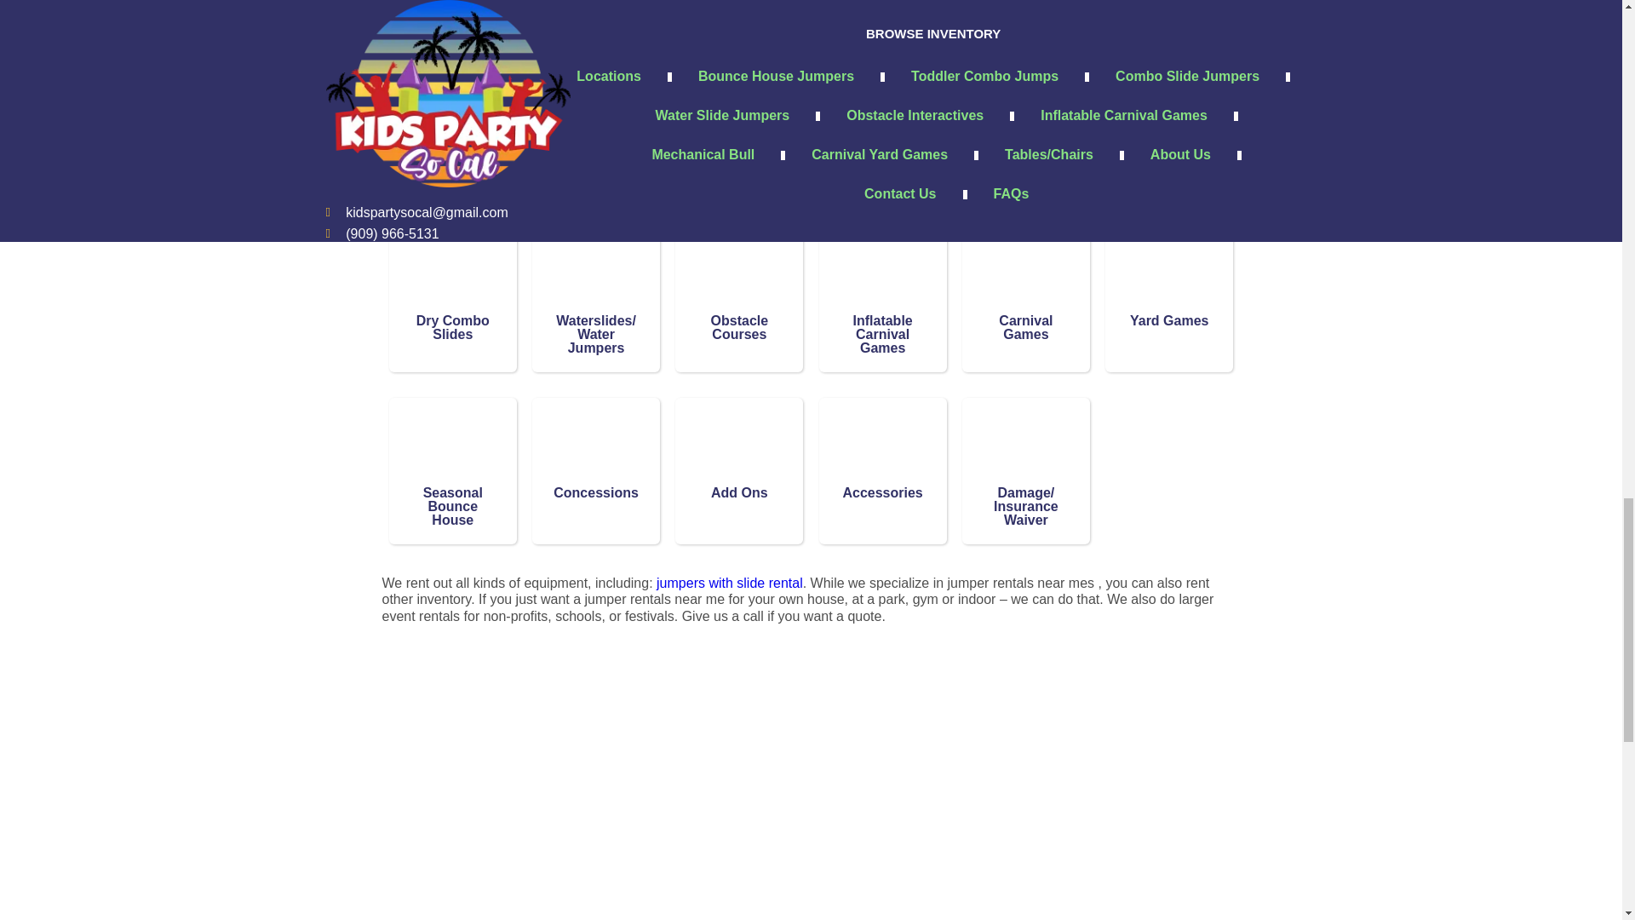  I want to click on Dance Dome Bounce, so click(882, 105).